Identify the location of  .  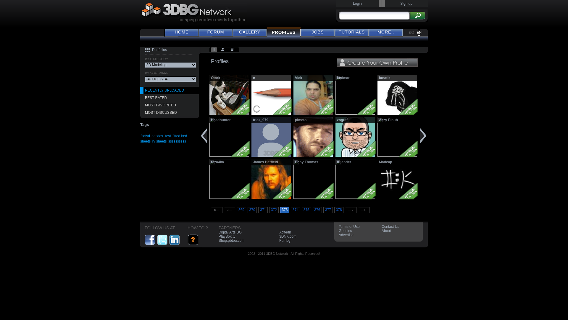
(271, 137).